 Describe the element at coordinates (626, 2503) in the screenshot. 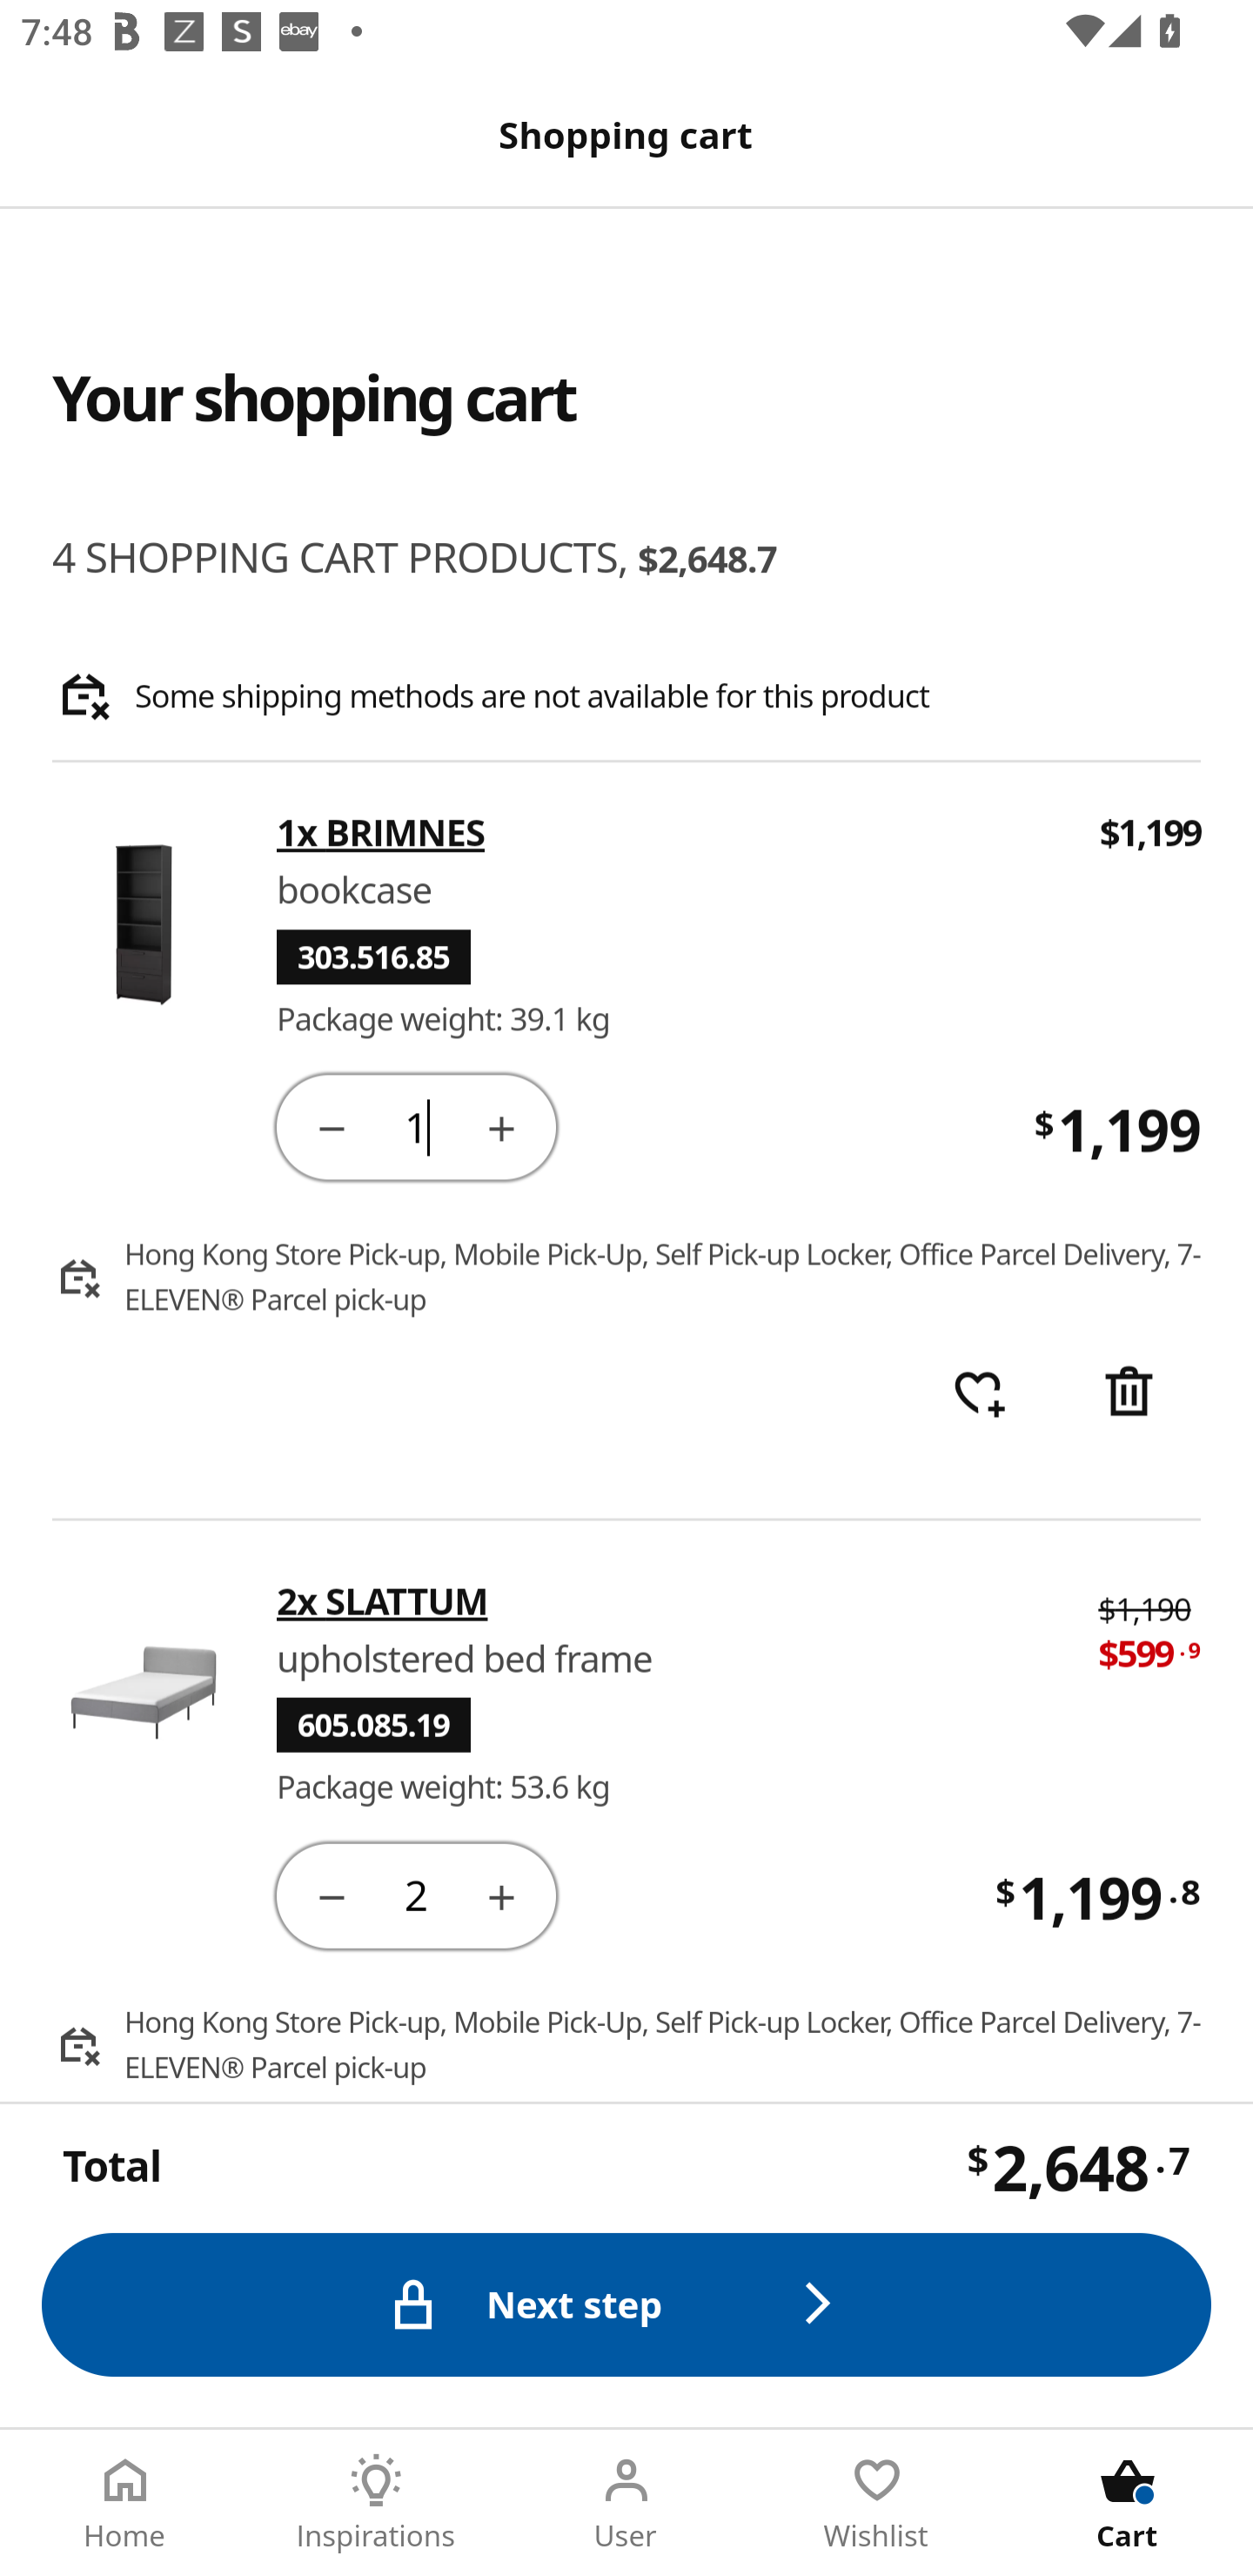

I see `User
Tab 3 of 5` at that location.